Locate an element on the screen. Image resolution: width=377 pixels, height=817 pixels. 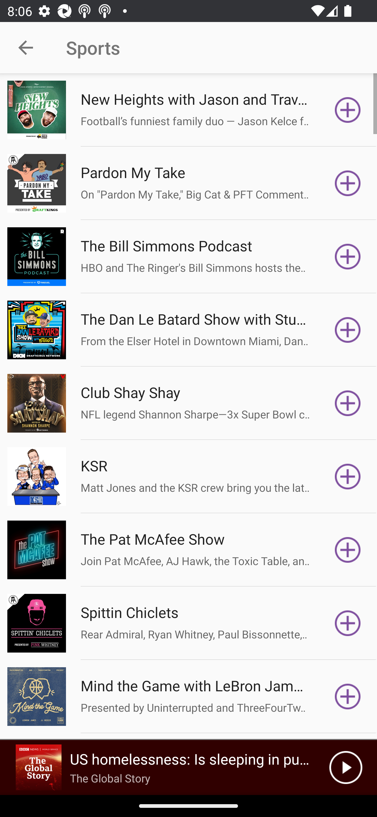
Subscribe is located at coordinates (348, 110).